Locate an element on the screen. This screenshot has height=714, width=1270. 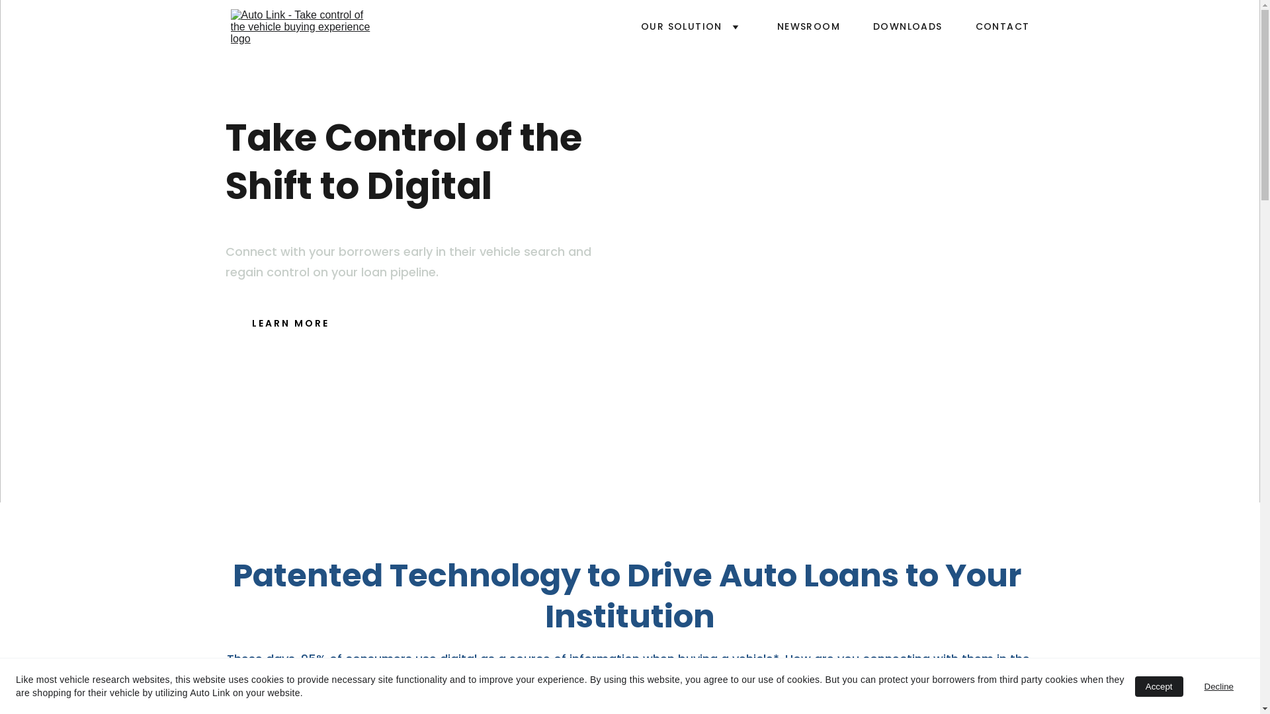
Decline is located at coordinates (1219, 686).